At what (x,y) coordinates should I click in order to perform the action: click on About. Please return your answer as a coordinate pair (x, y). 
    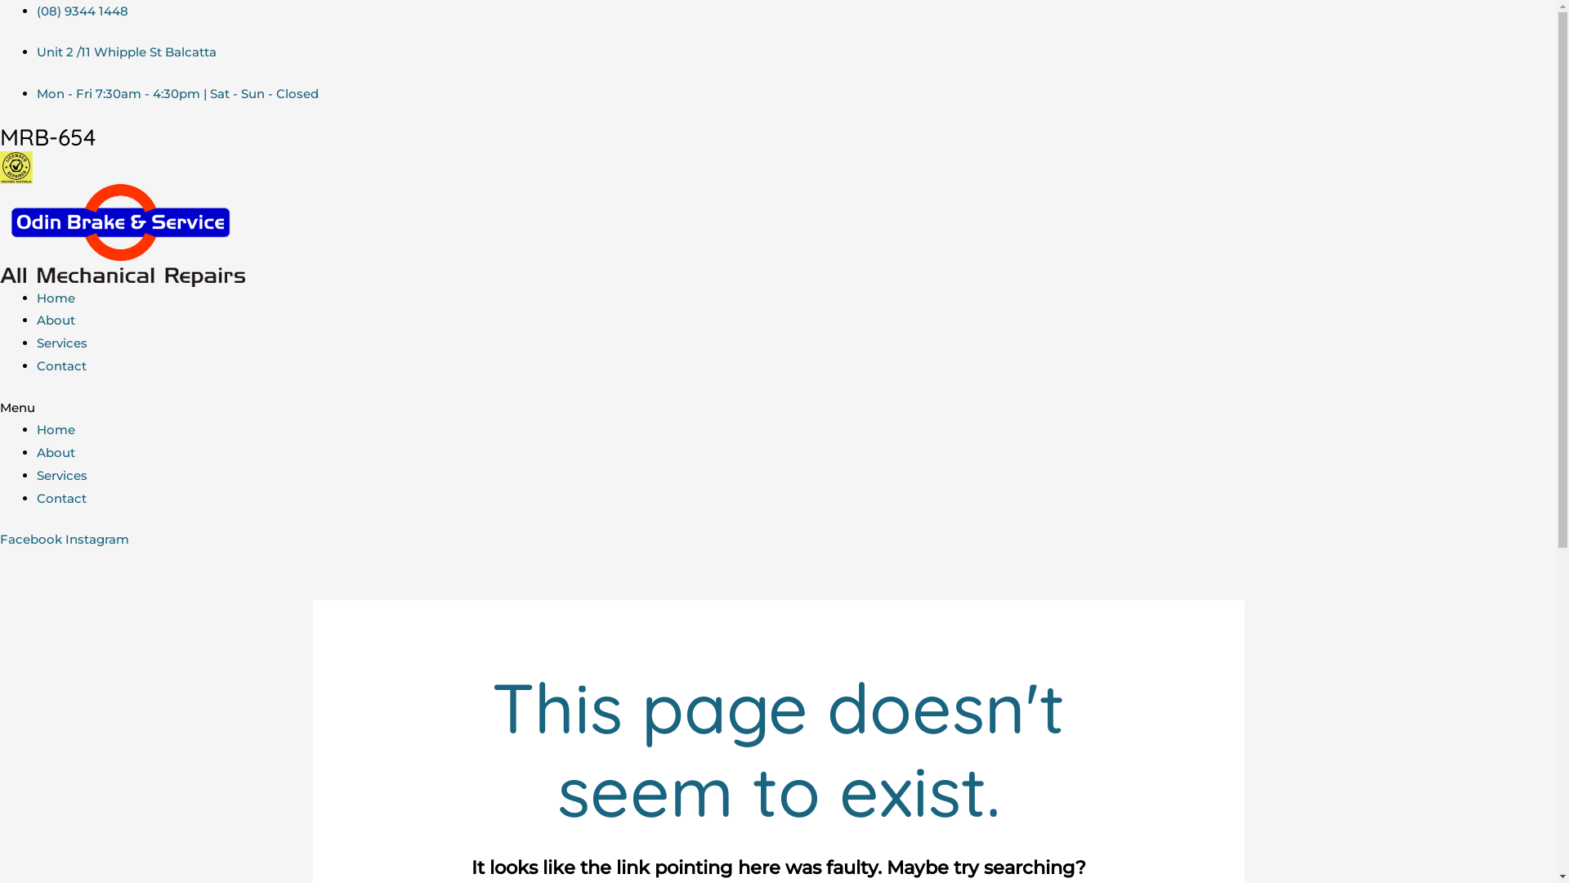
    Looking at the image, I should click on (56, 453).